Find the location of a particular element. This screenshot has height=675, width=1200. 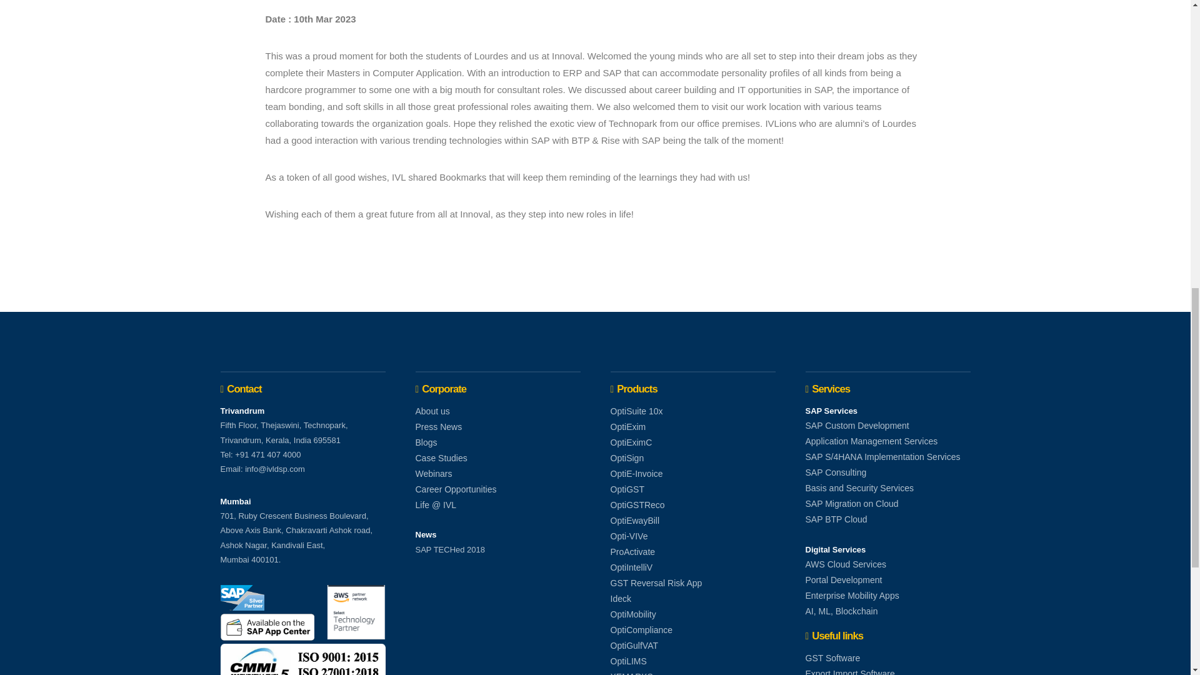

Blogs is located at coordinates (426, 442).